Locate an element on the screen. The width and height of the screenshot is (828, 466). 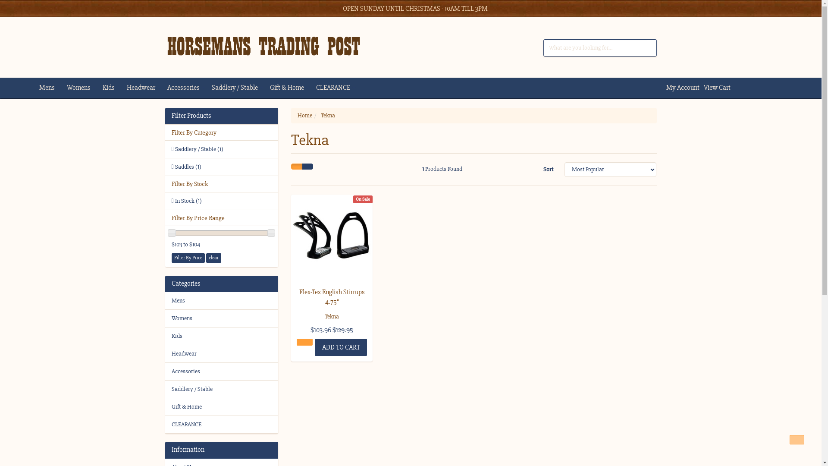
CLEARANCE is located at coordinates (222, 425).